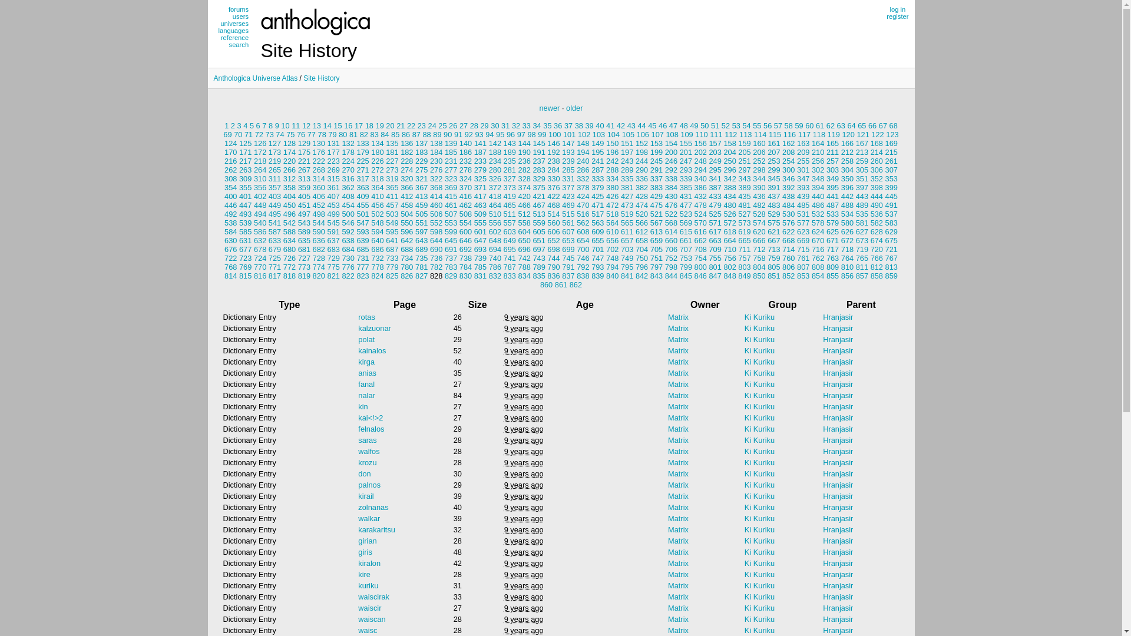 The width and height of the screenshot is (1131, 636). What do you see at coordinates (422, 258) in the screenshot?
I see `735` at bounding box center [422, 258].